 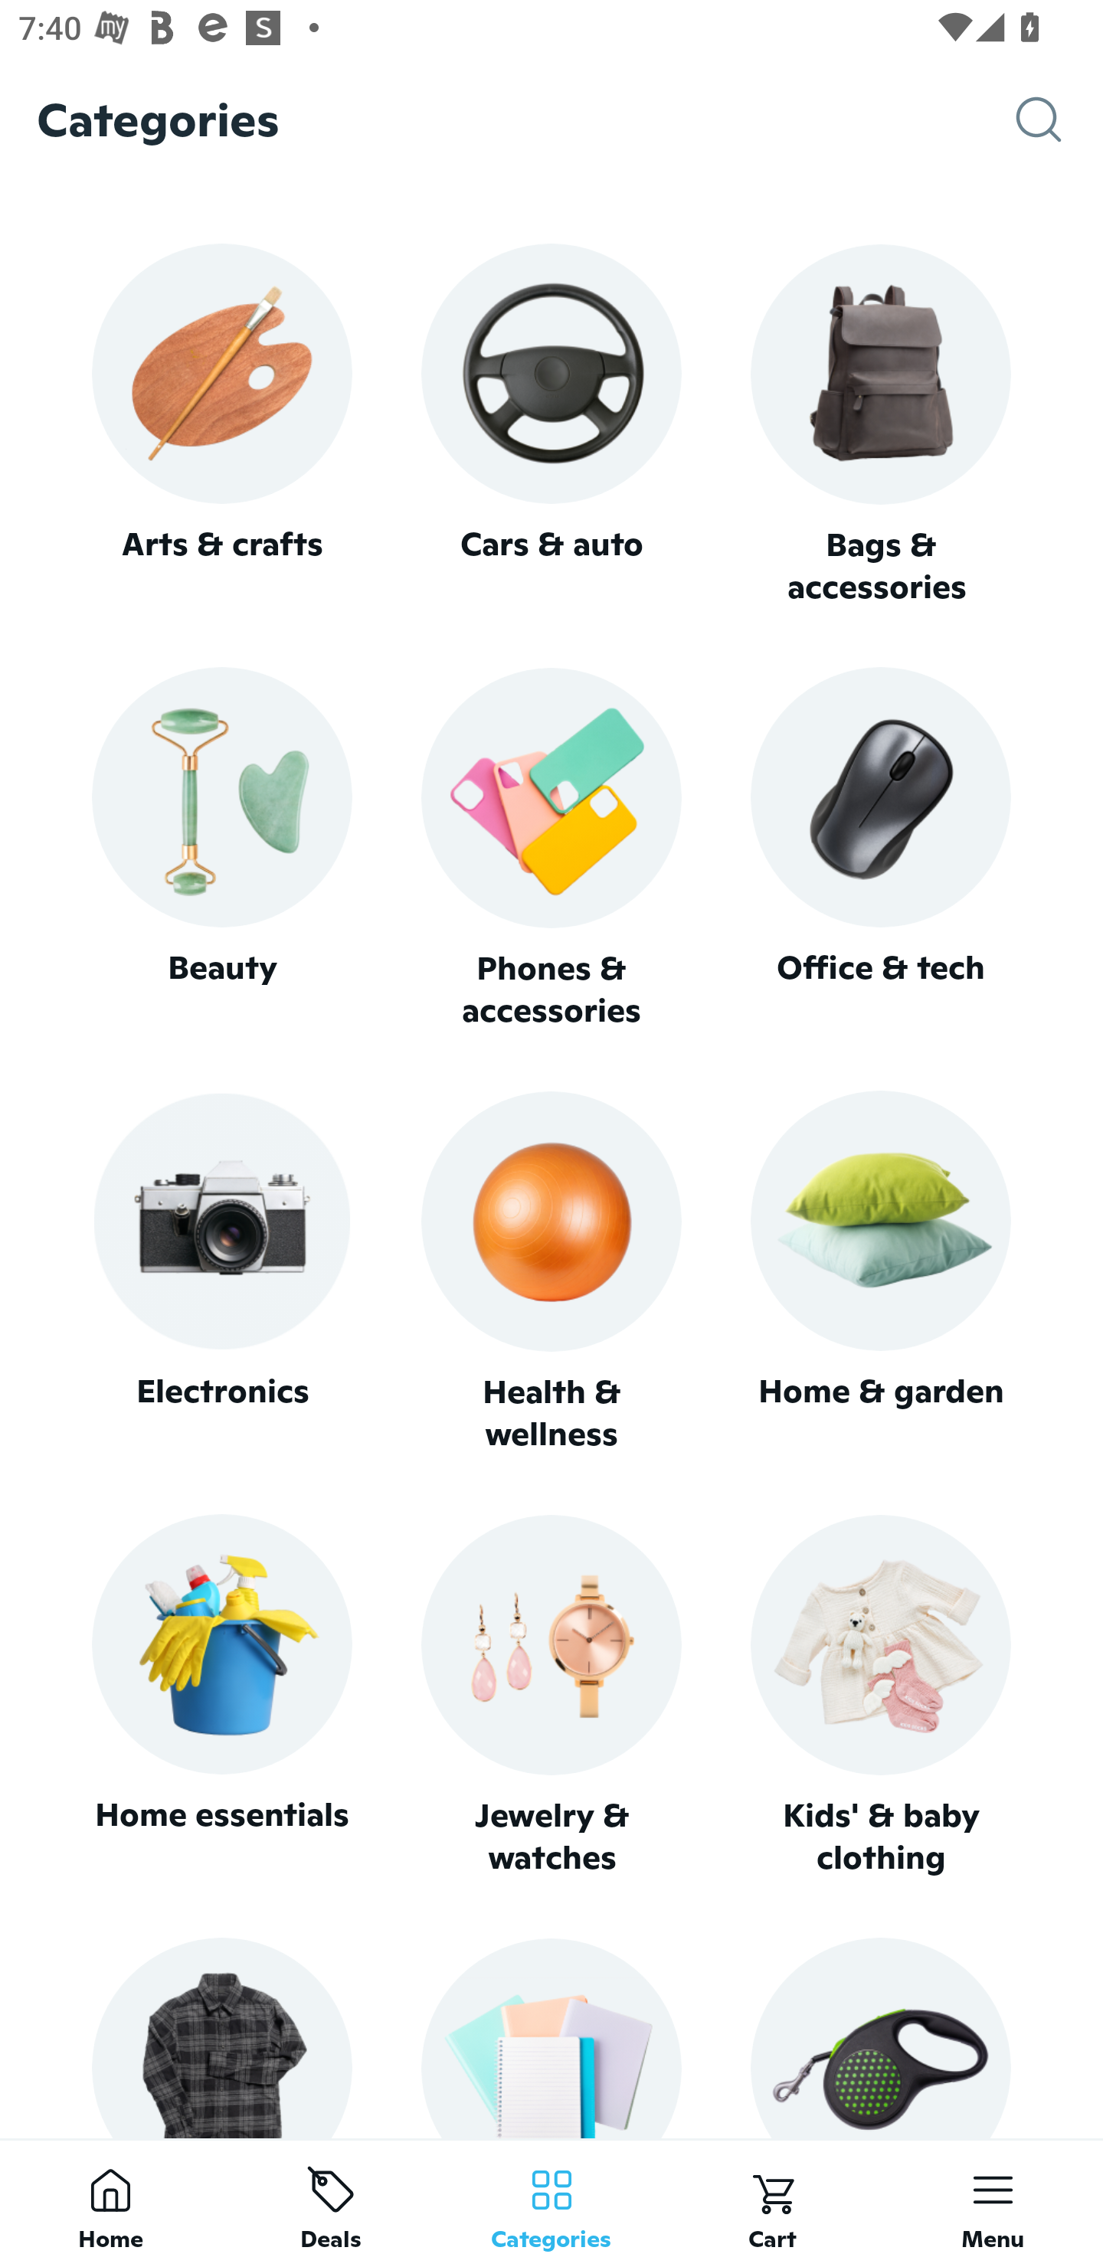 What do you see at coordinates (551, 2037) in the screenshot?
I see `Office & school supplies` at bounding box center [551, 2037].